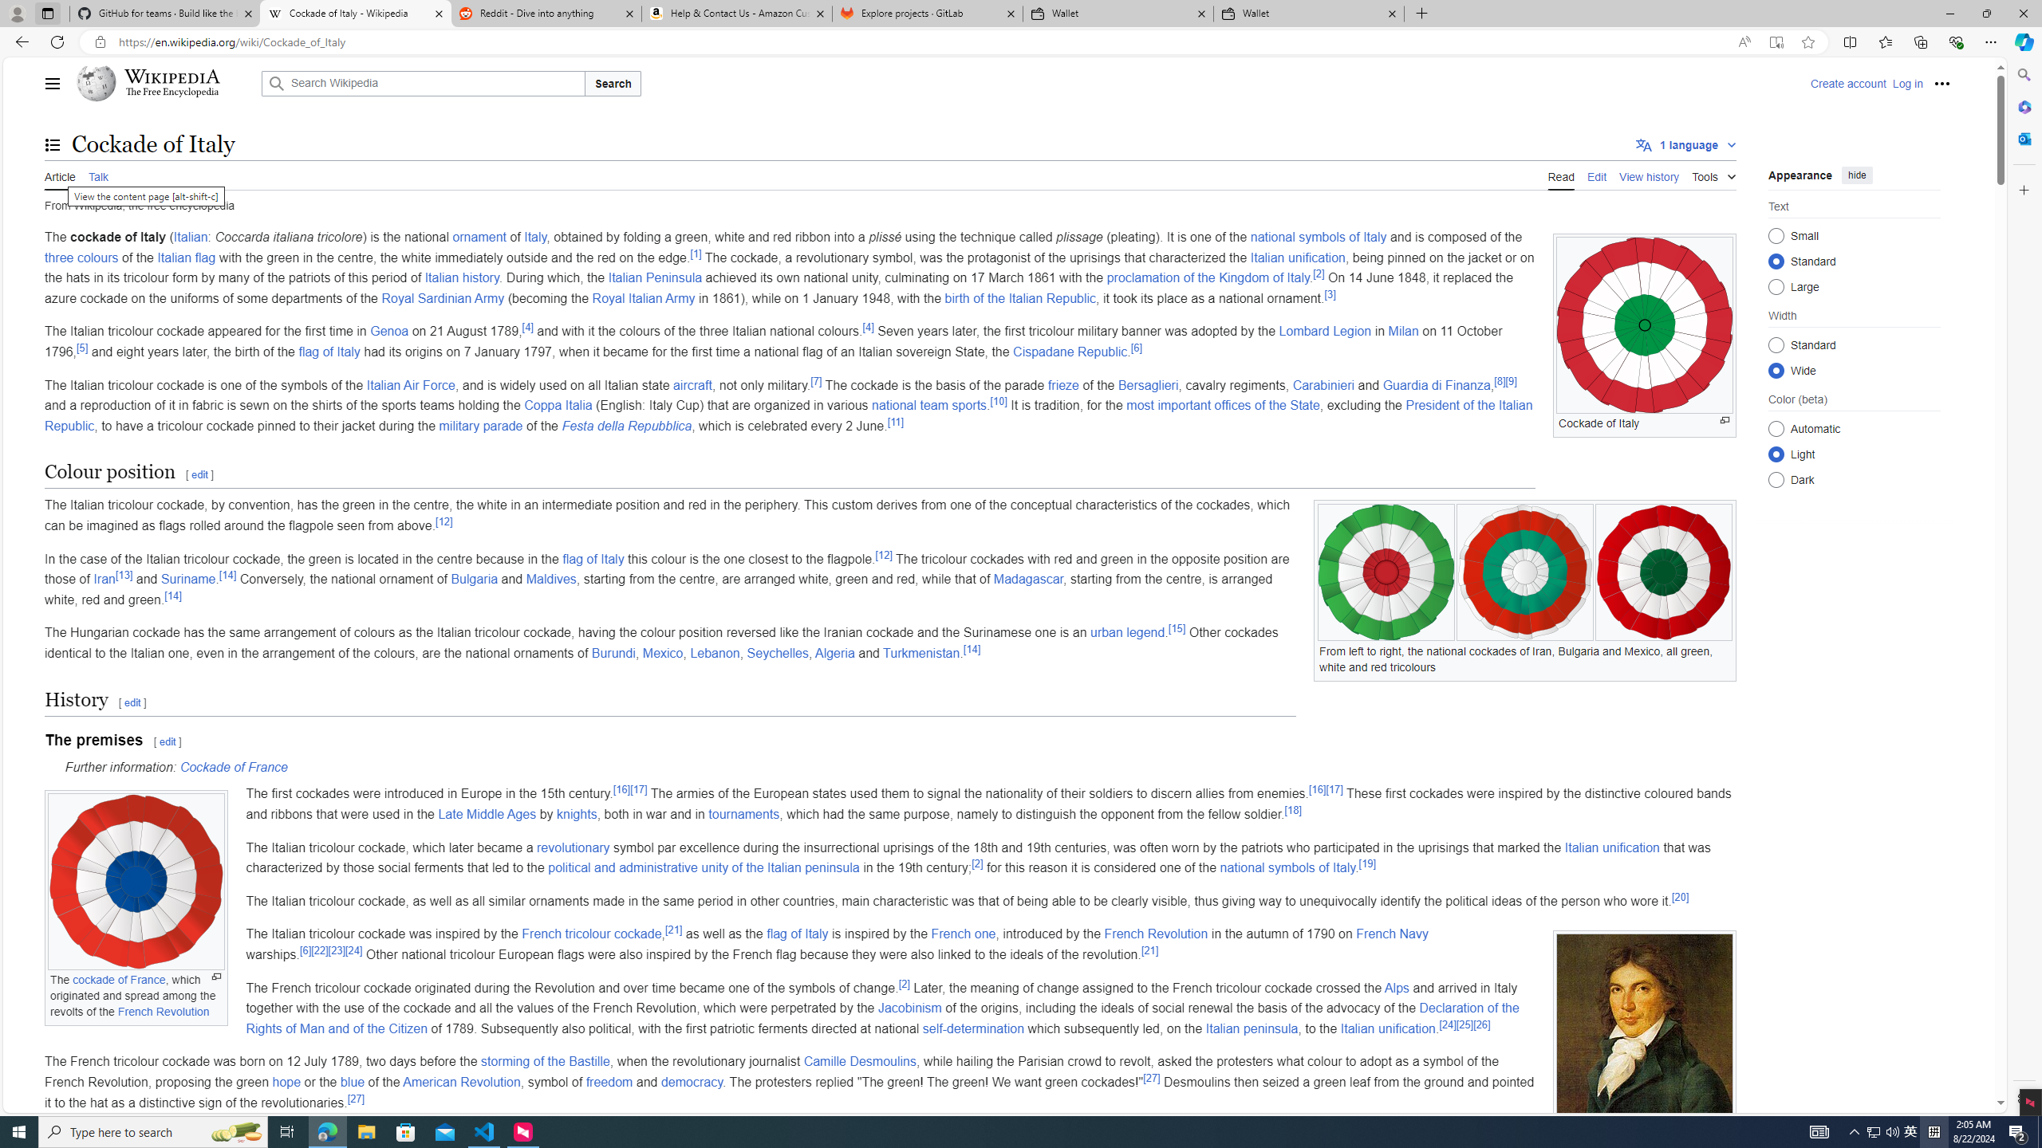 Image resolution: width=2042 pixels, height=1148 pixels. Describe the element at coordinates (1150, 949) in the screenshot. I see `[21]` at that location.